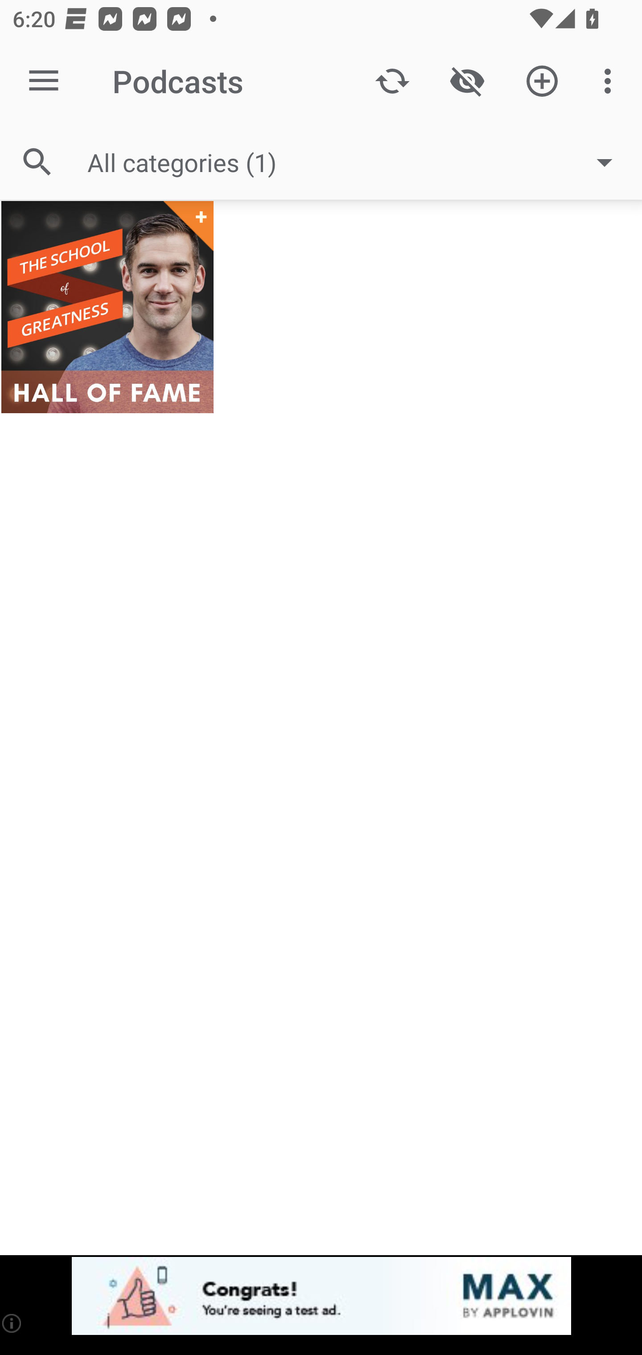 The image size is (642, 1355). What do you see at coordinates (107, 307) in the screenshot?
I see `The School of Greatness Hall of Fame +` at bounding box center [107, 307].